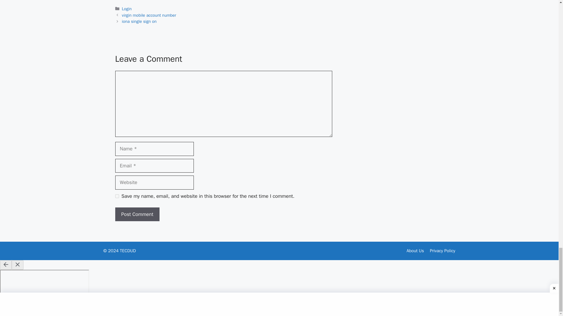 The width and height of the screenshot is (563, 316). I want to click on virgin mobile account number, so click(149, 15).